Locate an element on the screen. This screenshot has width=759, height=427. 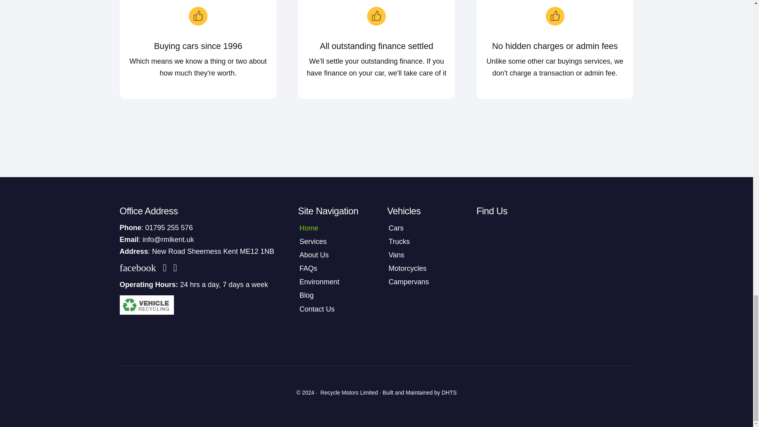
Cars is located at coordinates (421, 228).